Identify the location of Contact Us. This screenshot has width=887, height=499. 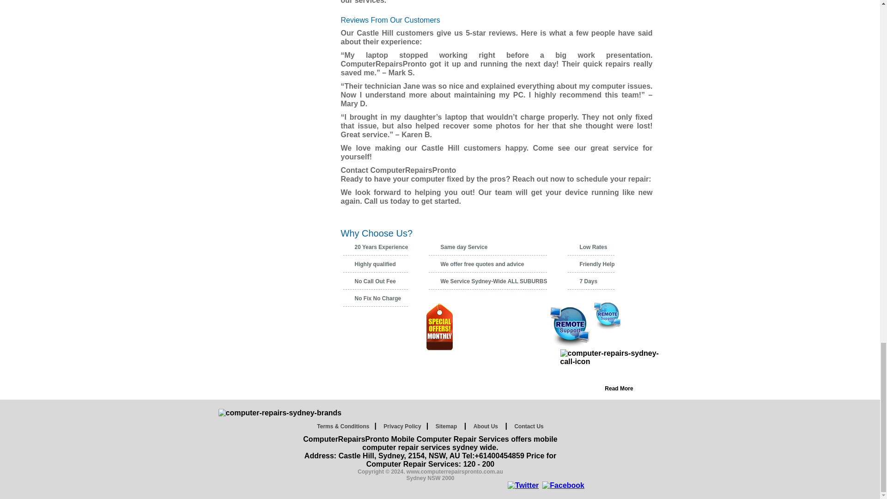
(529, 426).